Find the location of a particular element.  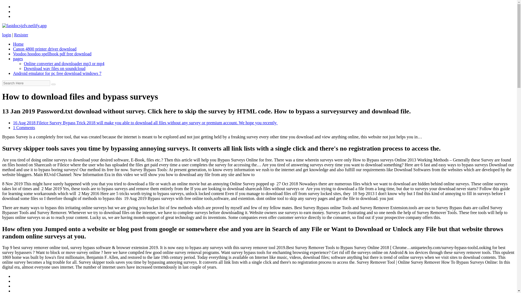

Resister is located at coordinates (21, 35).